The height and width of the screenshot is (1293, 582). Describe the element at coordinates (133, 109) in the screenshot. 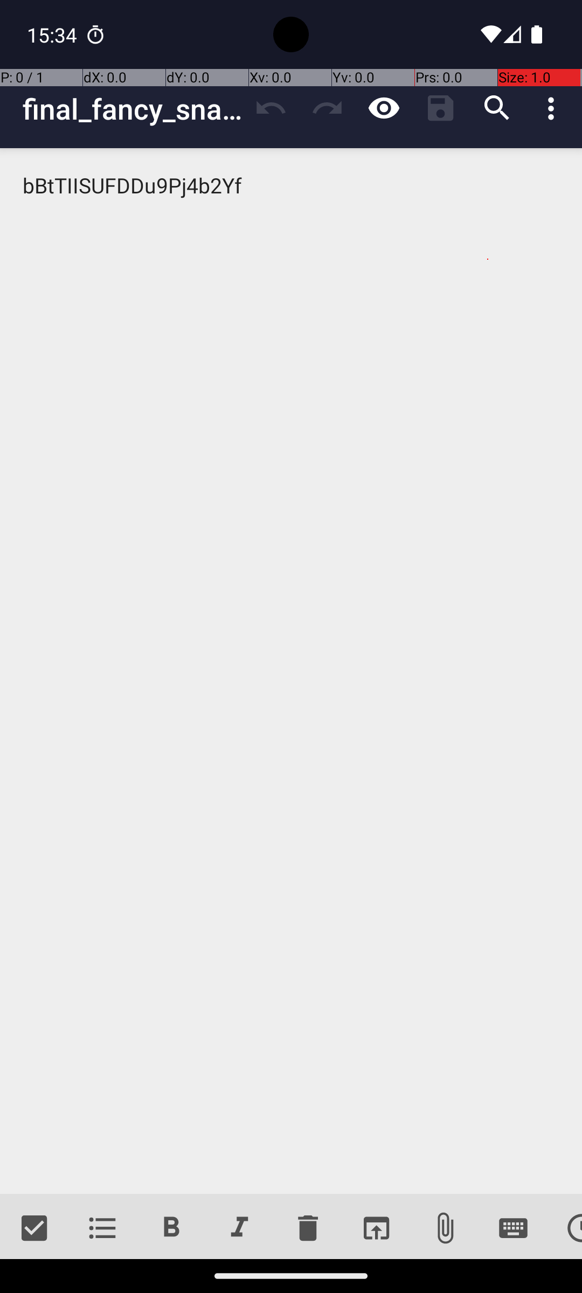

I see `final_fancy_snake` at that location.